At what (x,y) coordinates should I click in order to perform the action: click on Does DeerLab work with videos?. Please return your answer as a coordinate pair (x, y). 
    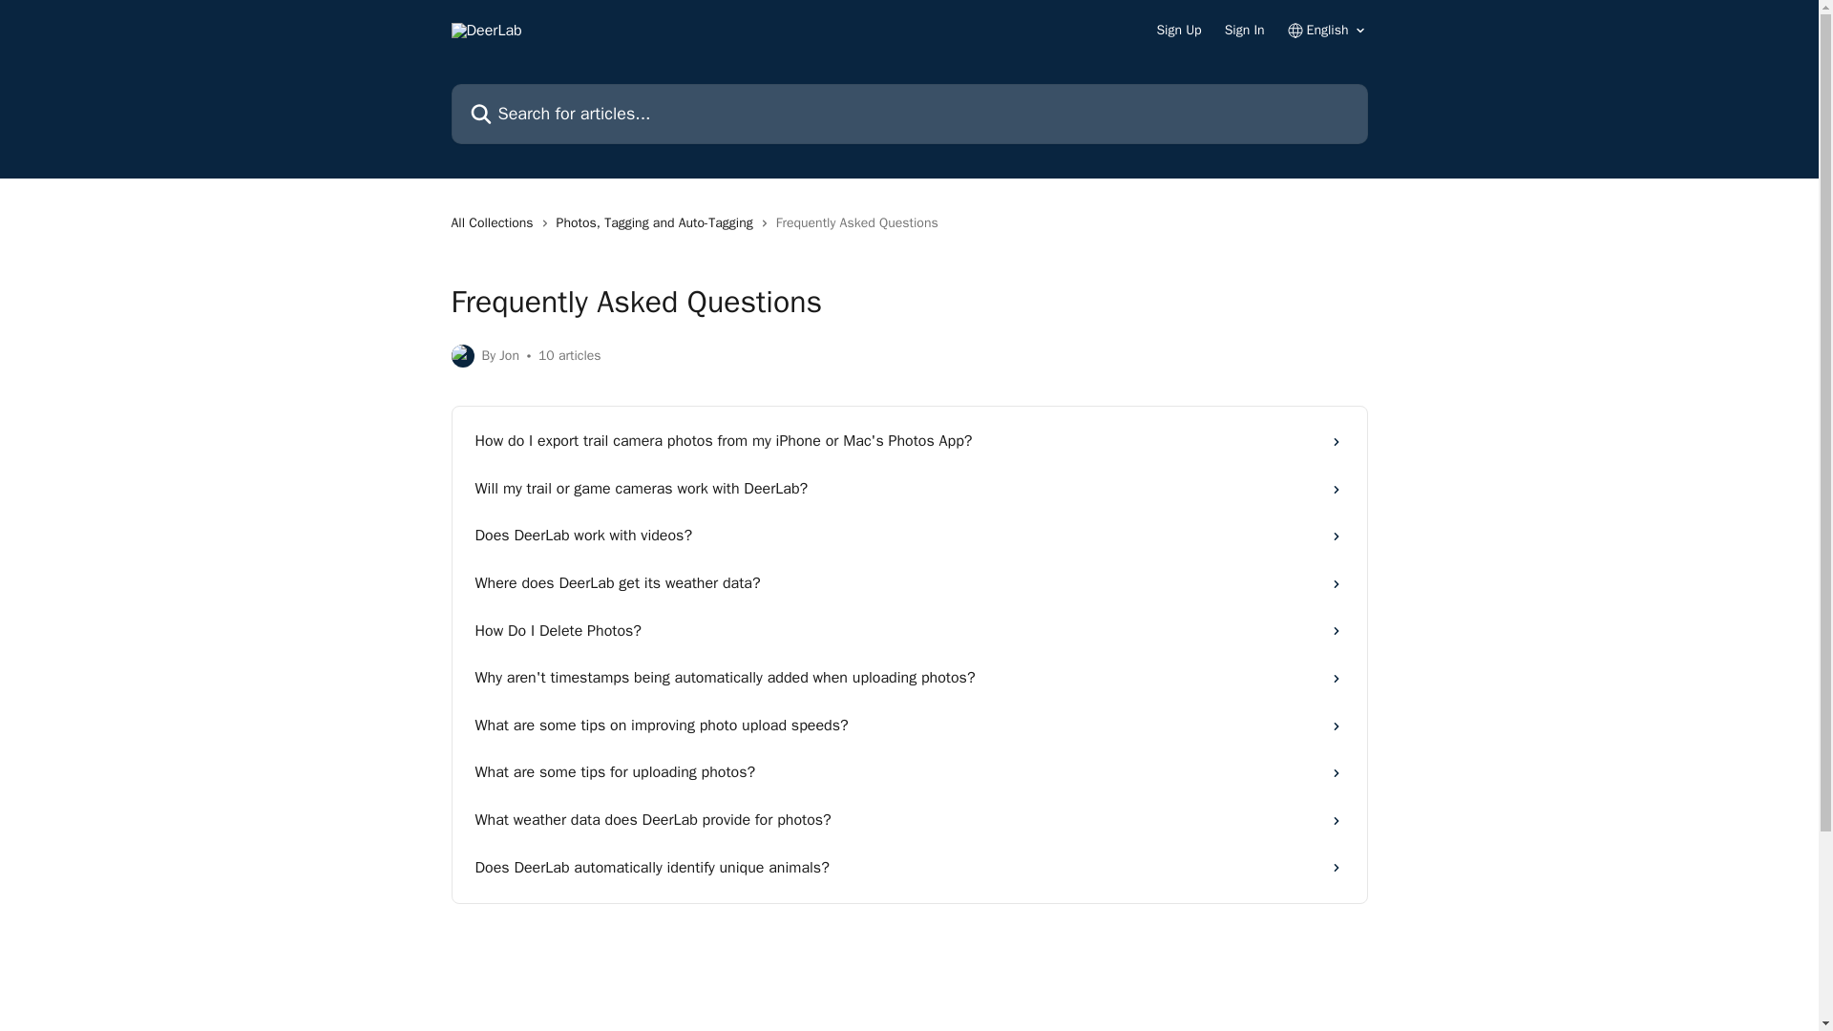
    Looking at the image, I should click on (909, 537).